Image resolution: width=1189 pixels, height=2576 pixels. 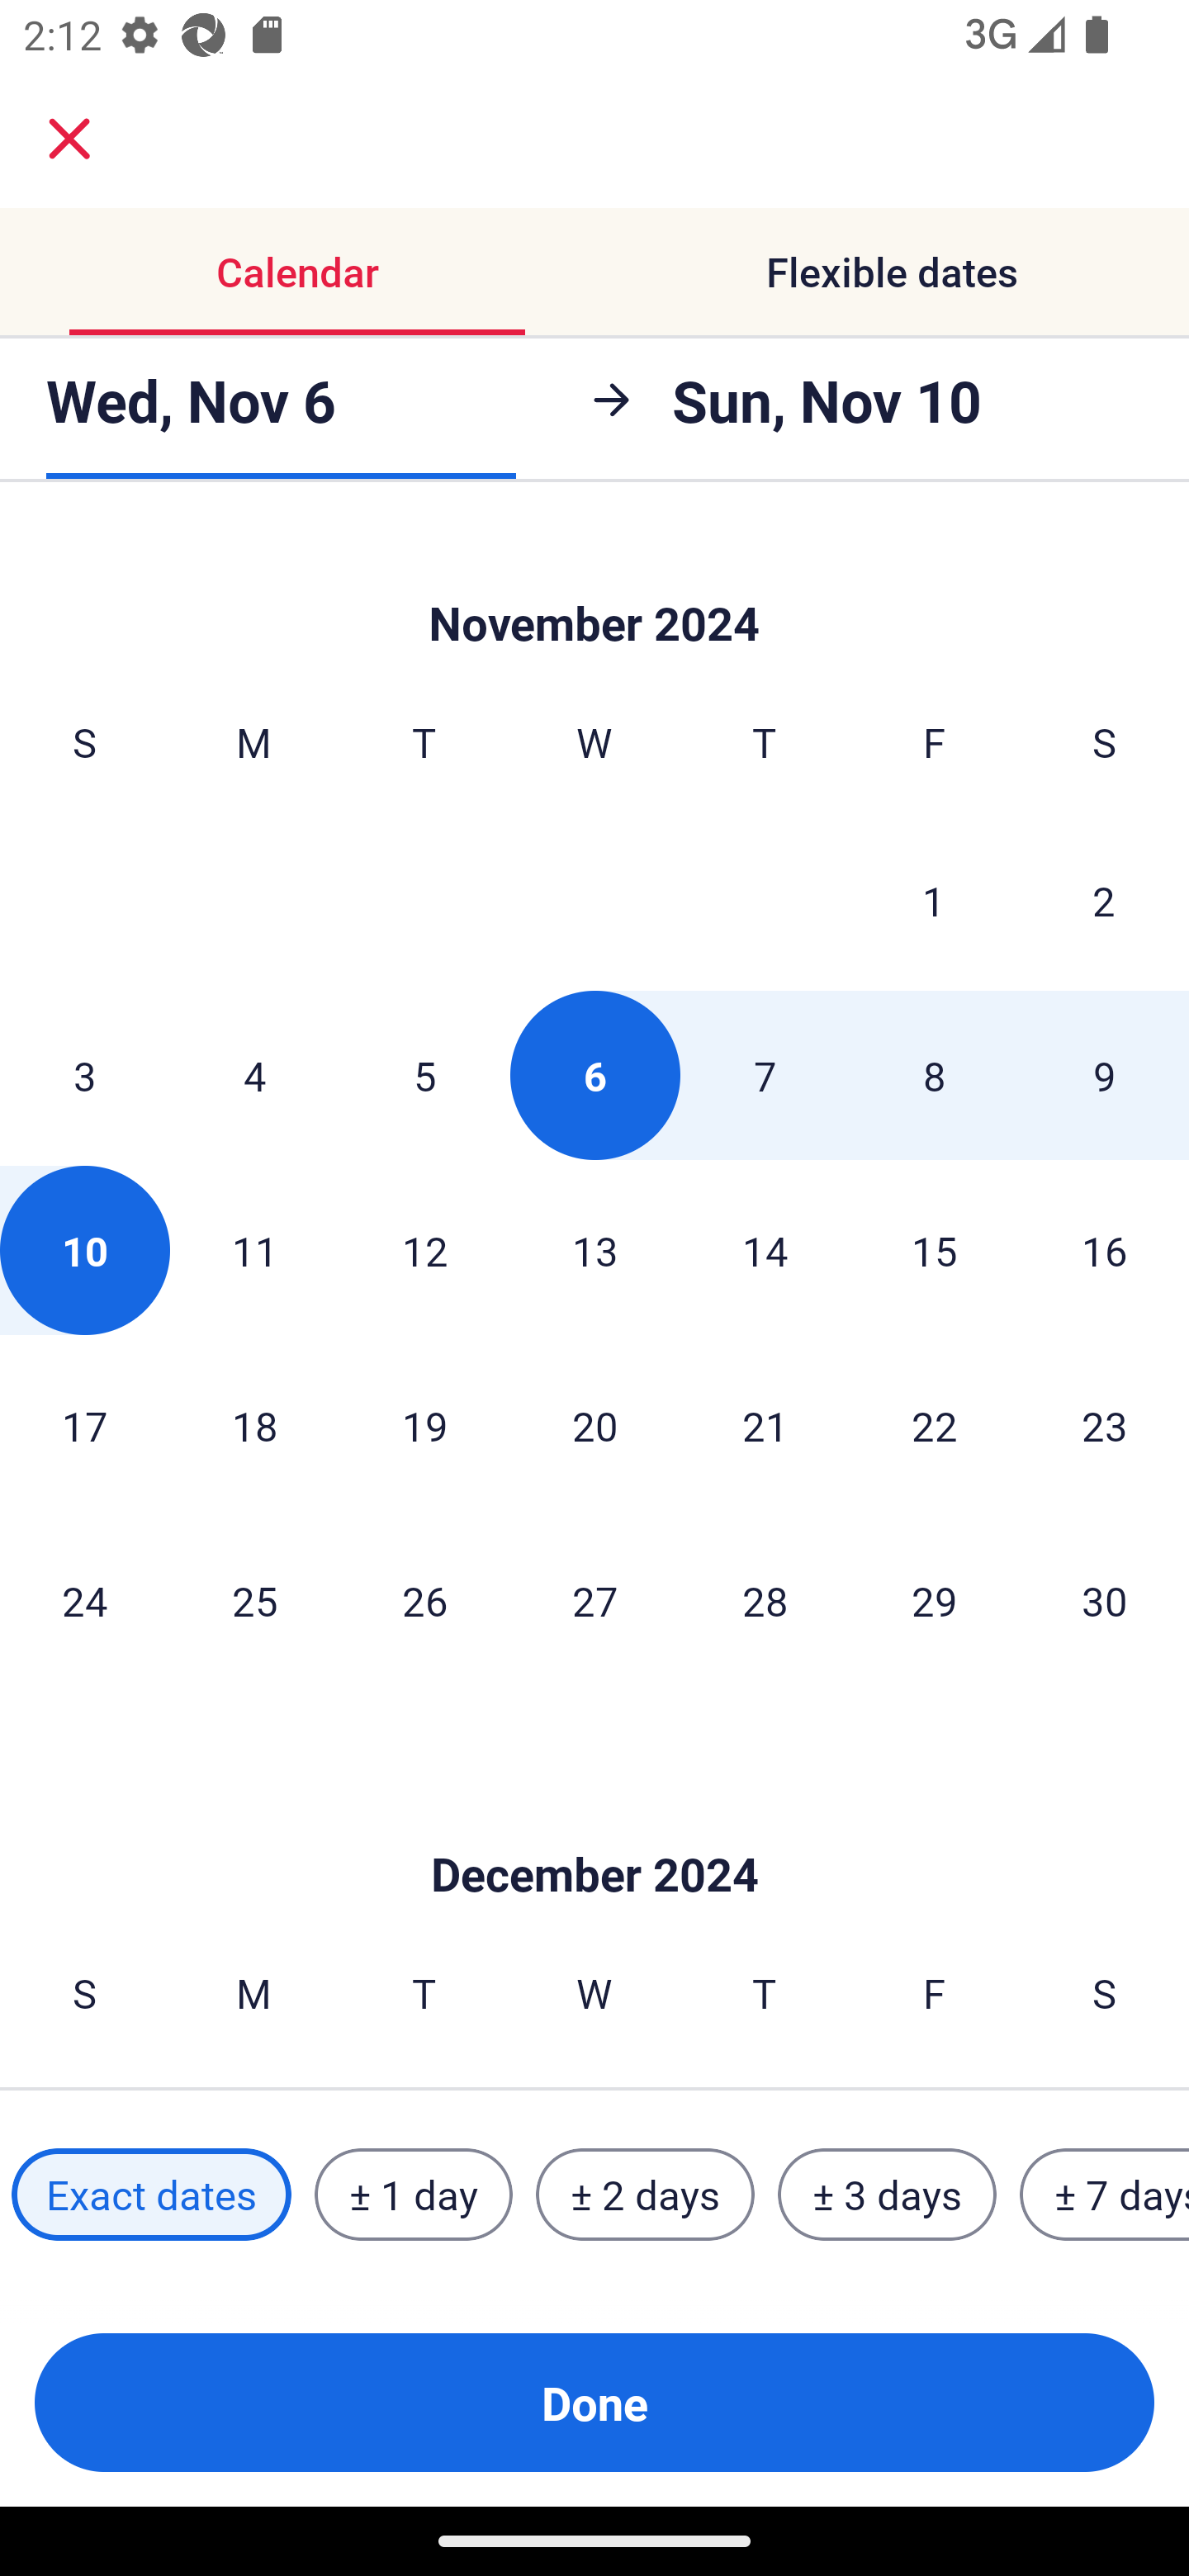 I want to click on 2 Saturday, November 2, 2024, so click(x=1104, y=900).